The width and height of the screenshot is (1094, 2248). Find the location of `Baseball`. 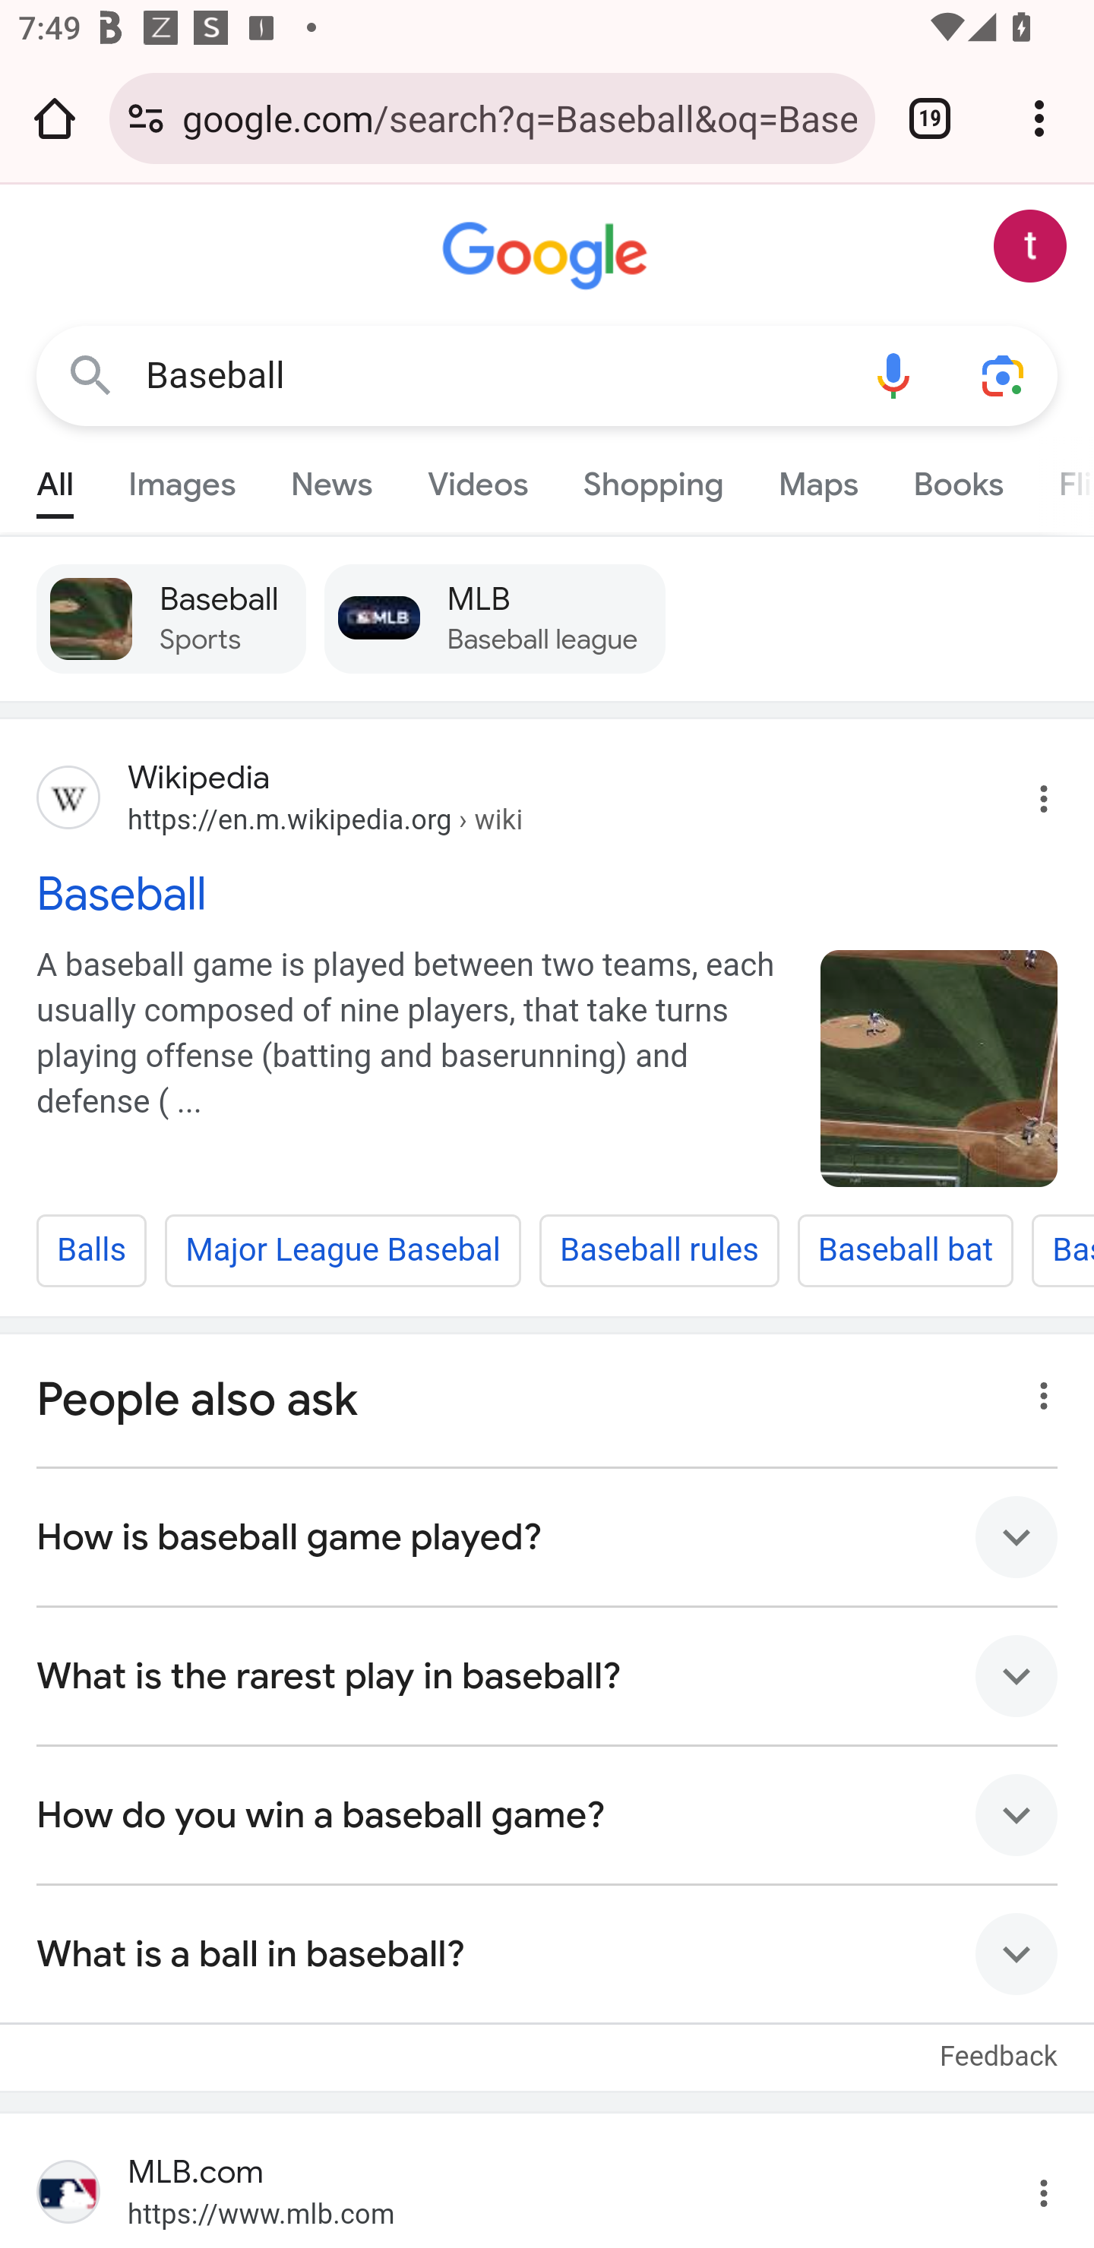

Baseball is located at coordinates (939, 1068).